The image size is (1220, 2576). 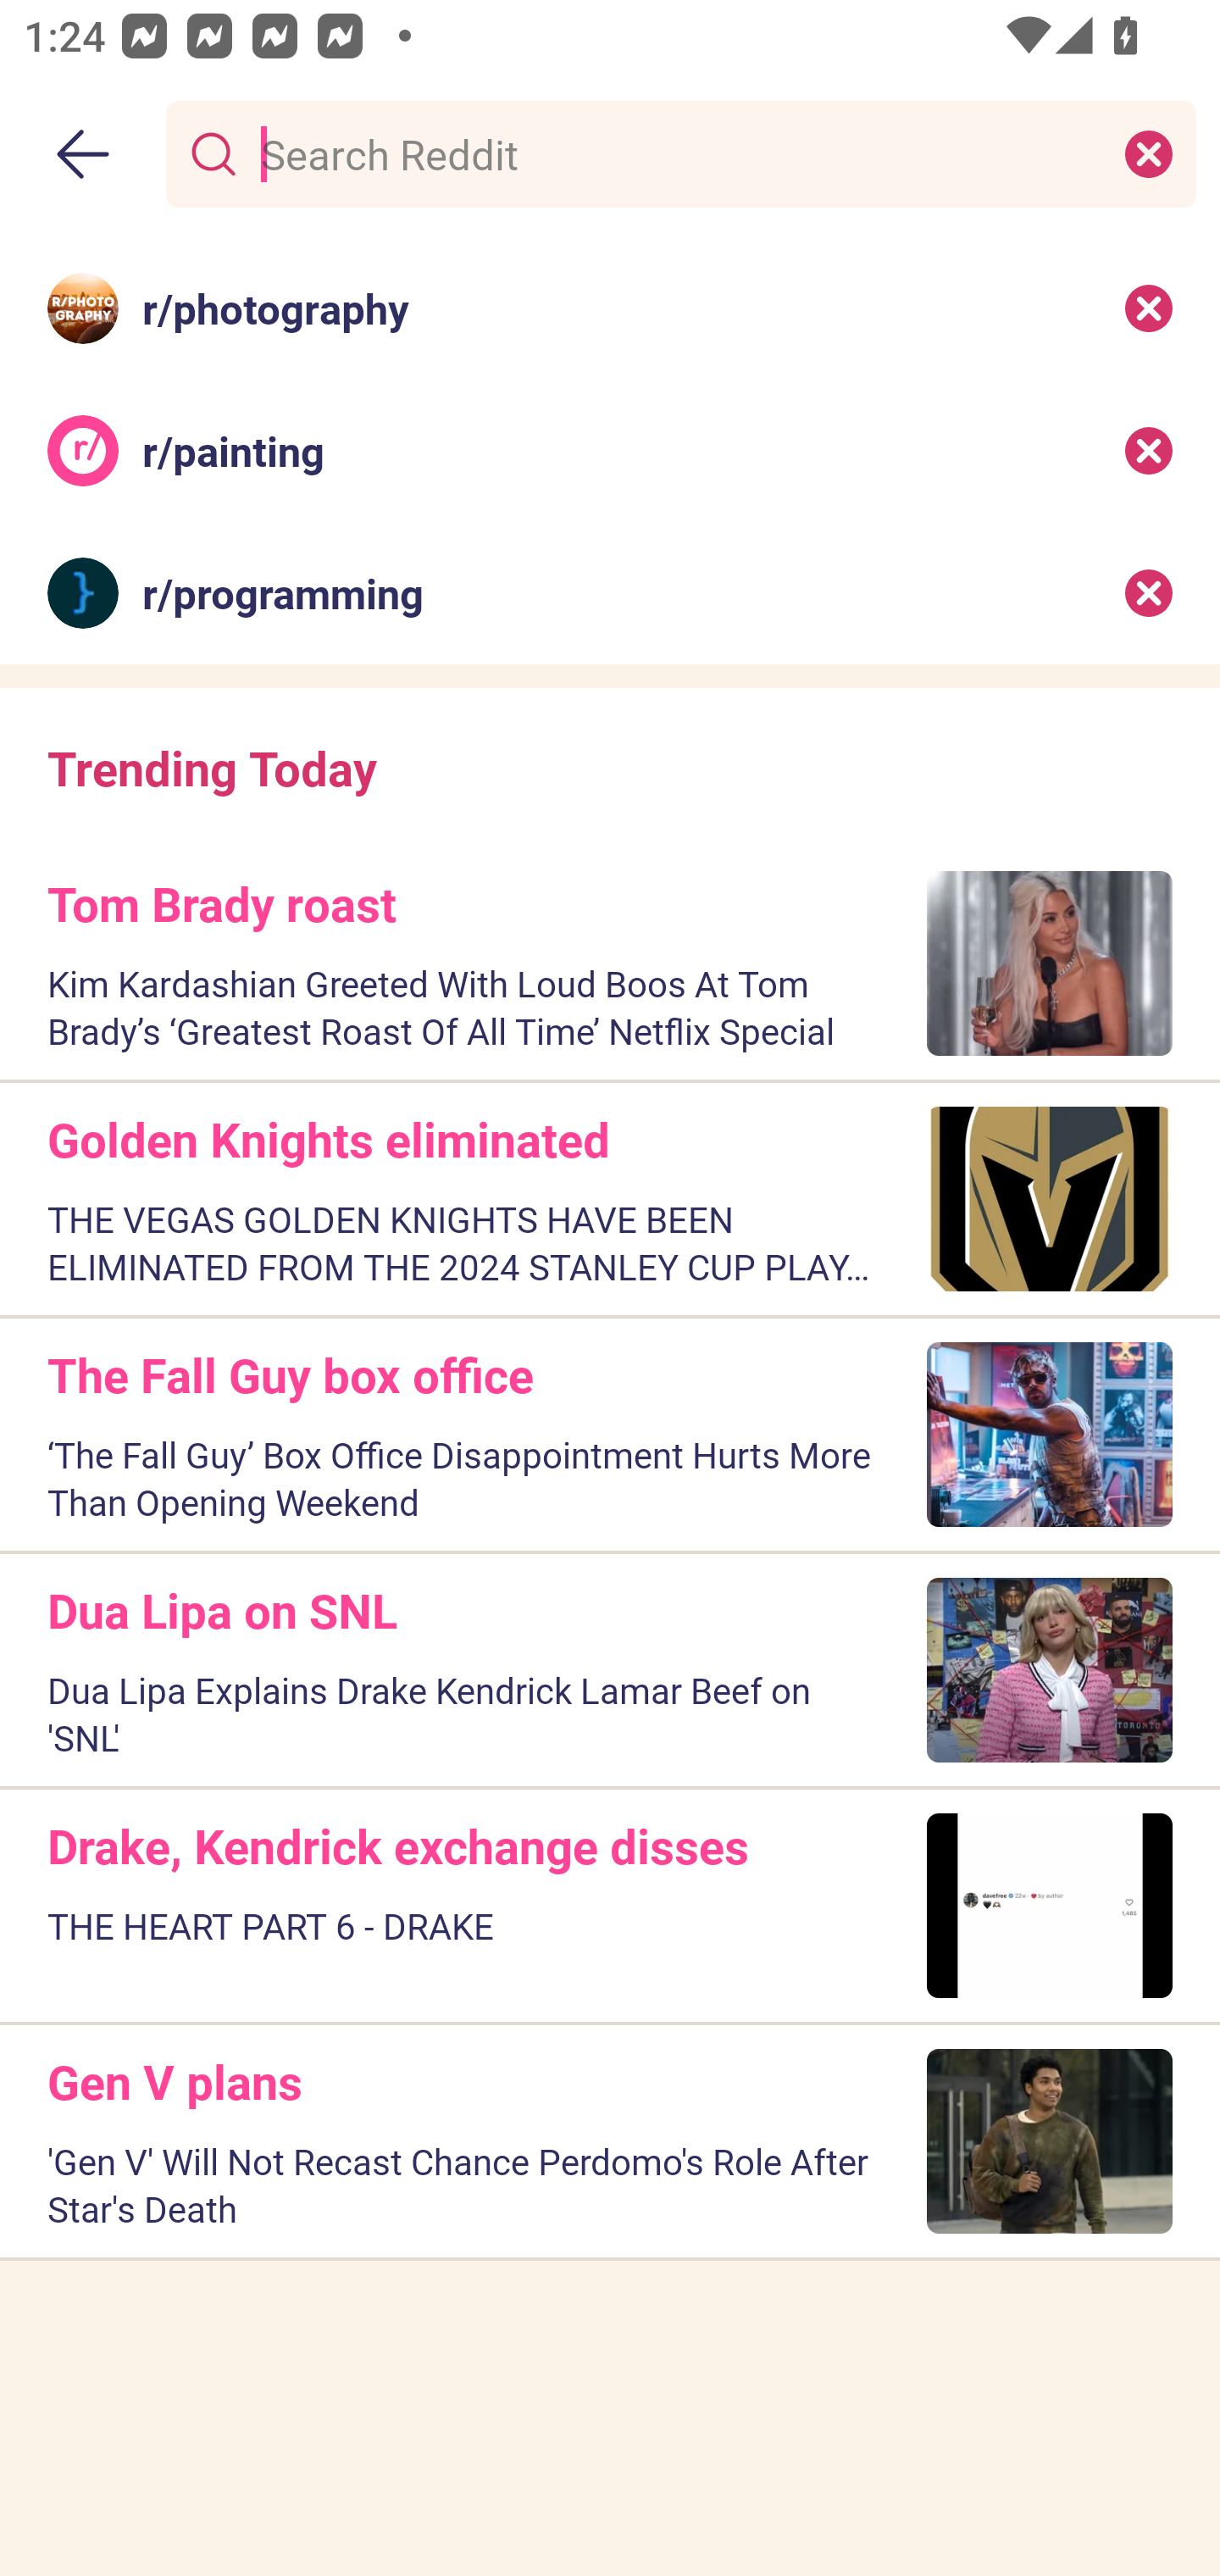 What do you see at coordinates (674, 153) in the screenshot?
I see `Search Reddit` at bounding box center [674, 153].